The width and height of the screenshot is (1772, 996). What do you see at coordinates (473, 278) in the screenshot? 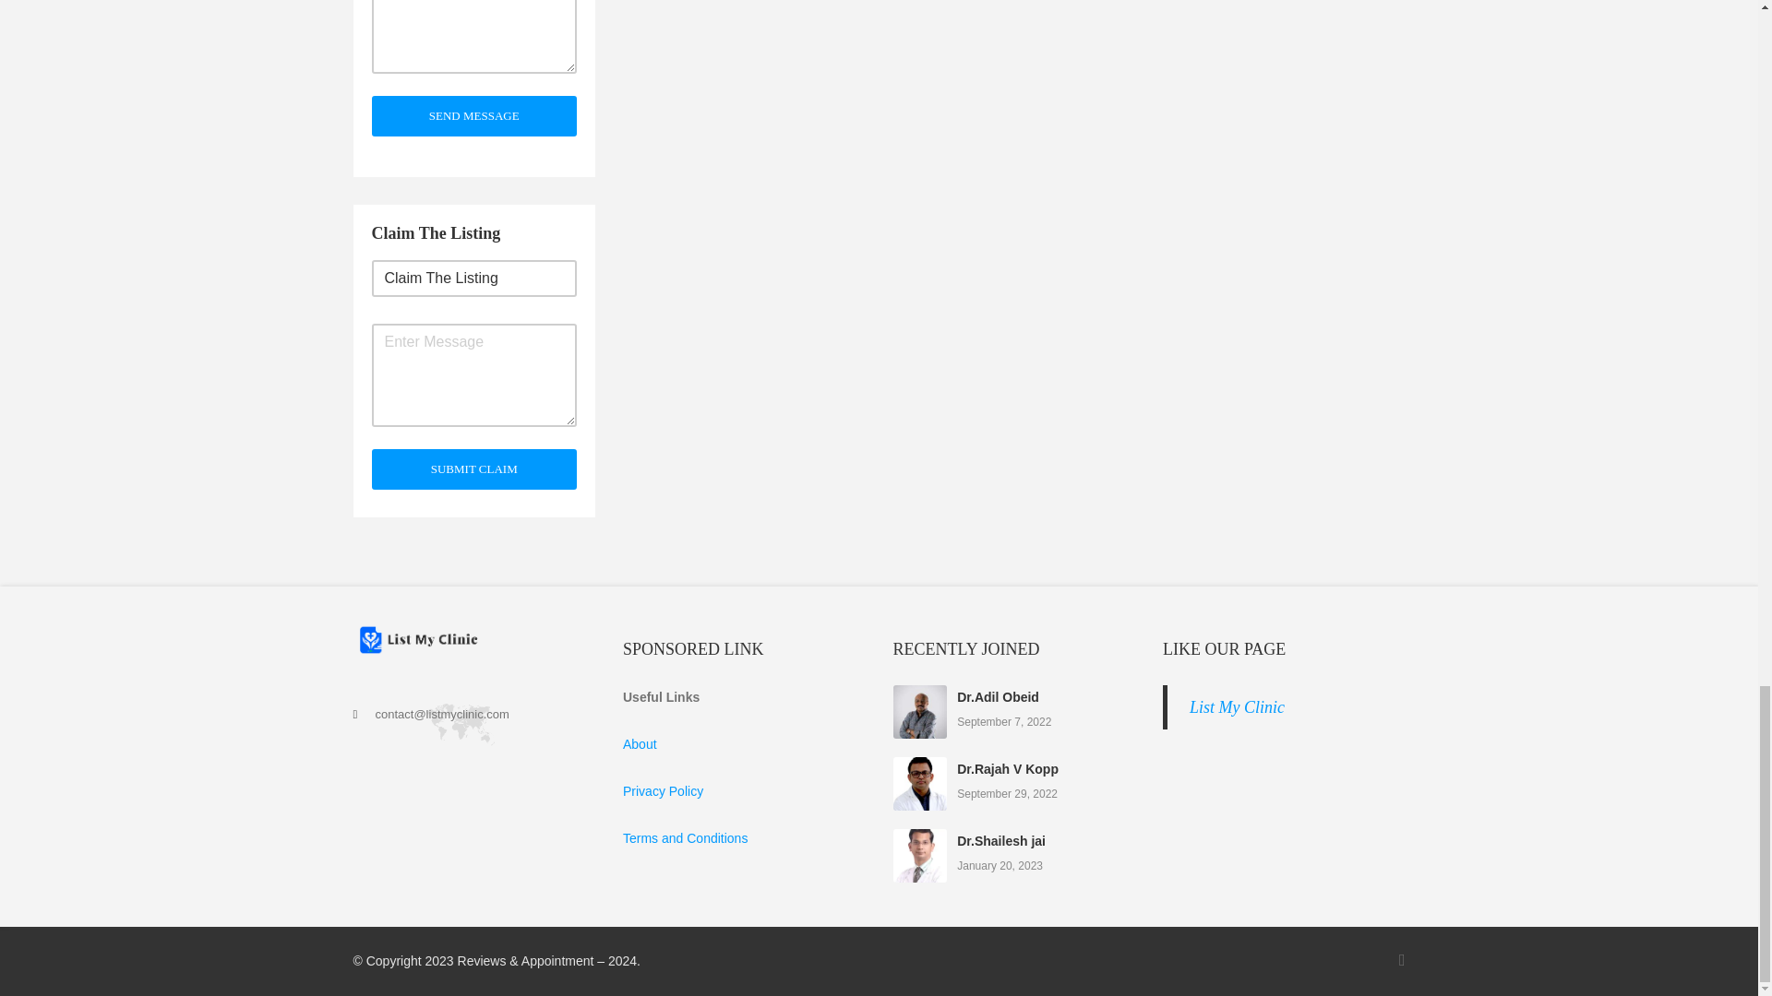
I see `Claim The Listing` at bounding box center [473, 278].